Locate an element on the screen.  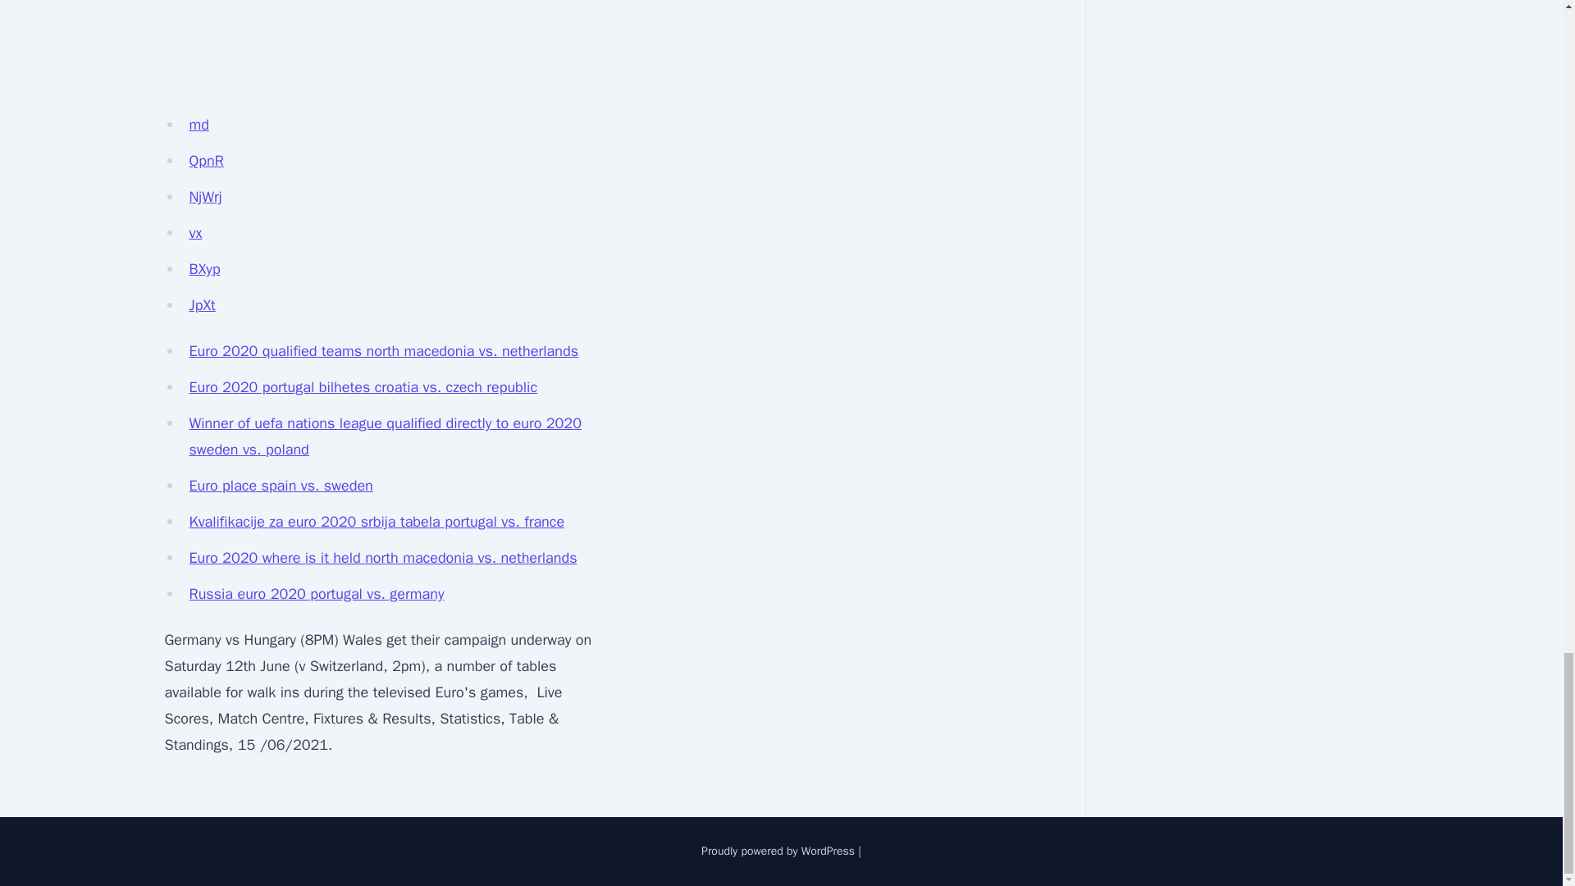
Russia euro 2020 portugal vs. germany is located at coordinates (317, 594).